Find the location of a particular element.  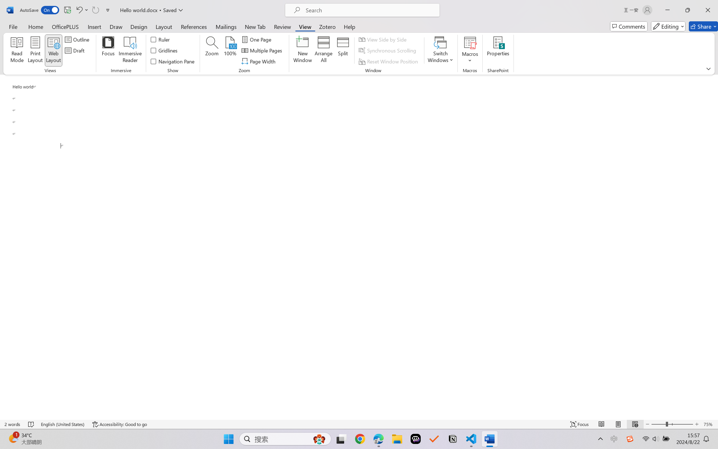

References is located at coordinates (194, 26).